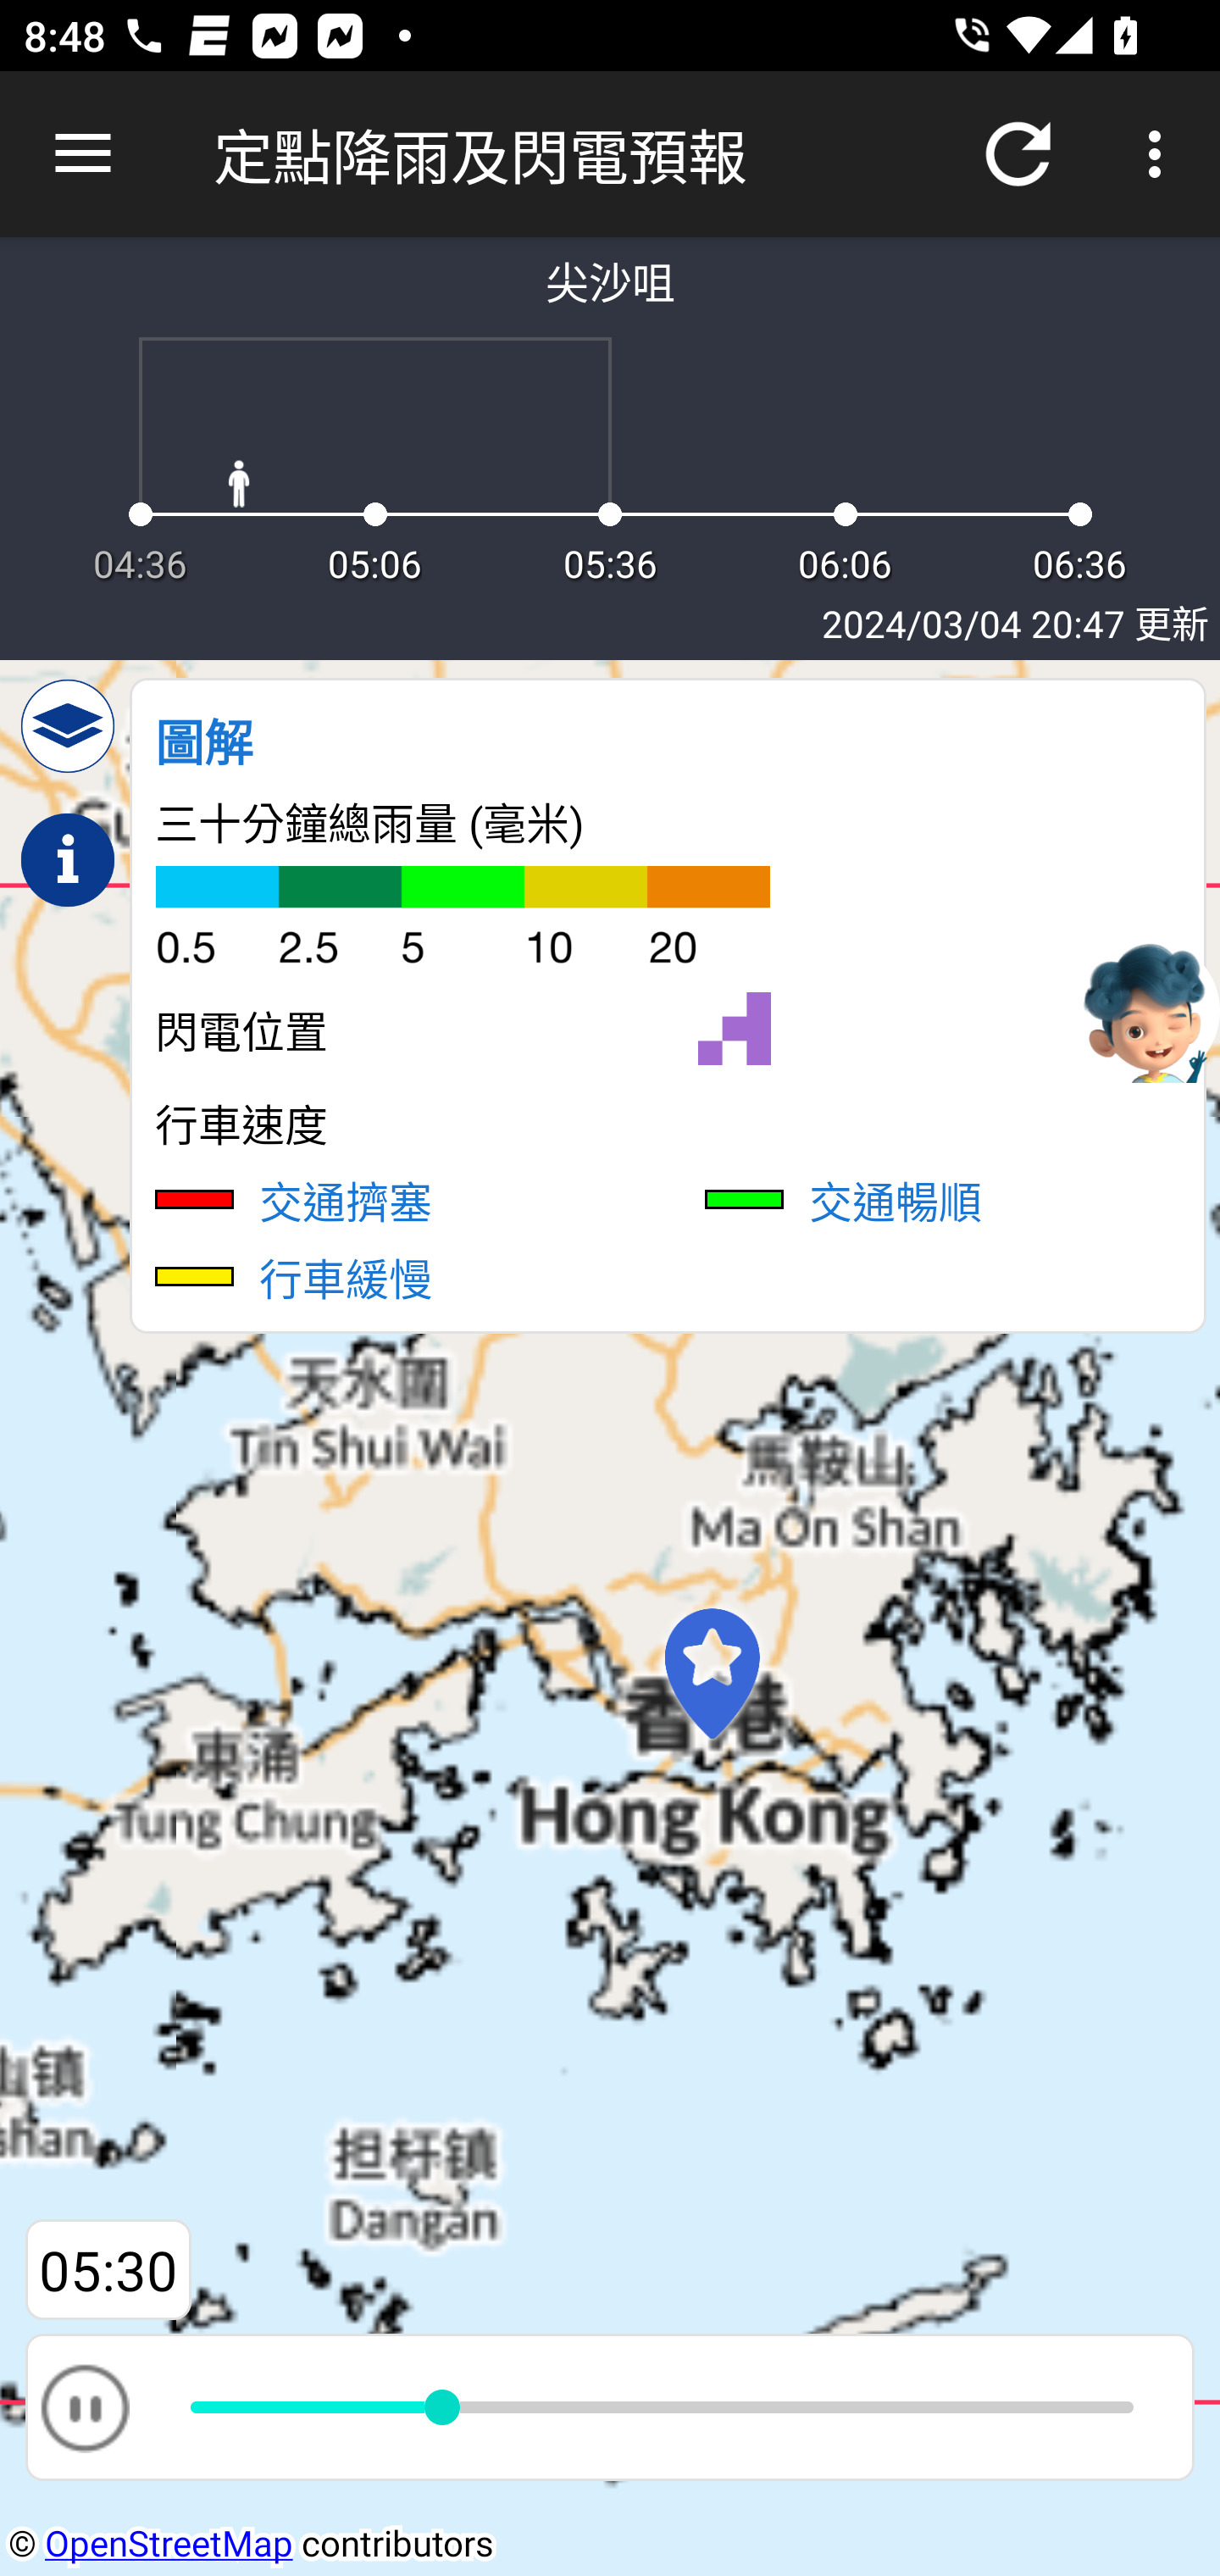 Image resolution: width=1220 pixels, height=2576 pixels. I want to click on 向上瀏覽, so click(83, 154).